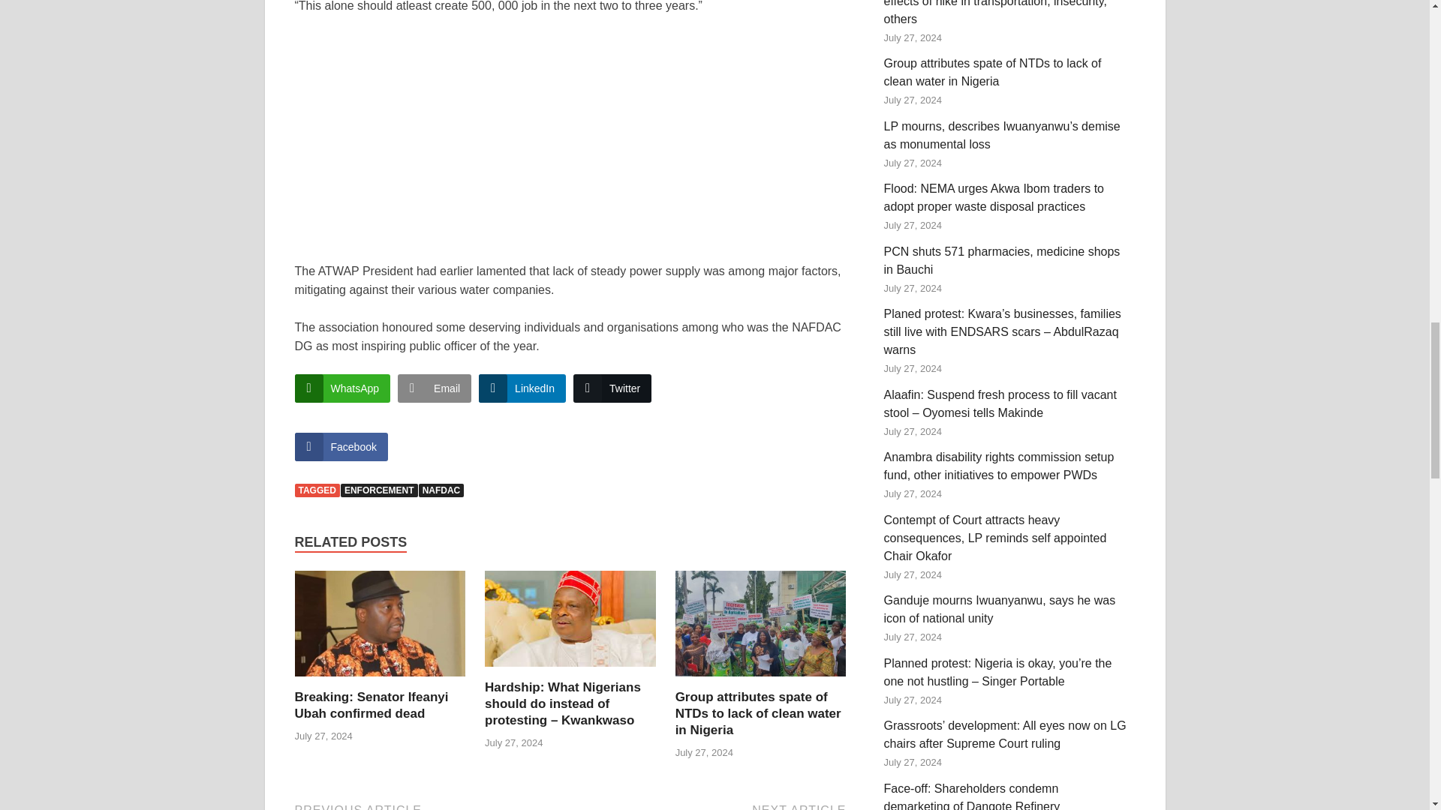 The image size is (1441, 810). What do you see at coordinates (584, 138) in the screenshot?
I see `Advertisement` at bounding box center [584, 138].